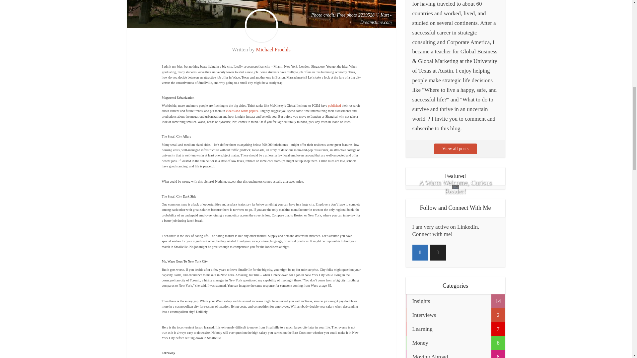 The width and height of the screenshot is (637, 358). What do you see at coordinates (273, 49) in the screenshot?
I see `Michael Froehls` at bounding box center [273, 49].